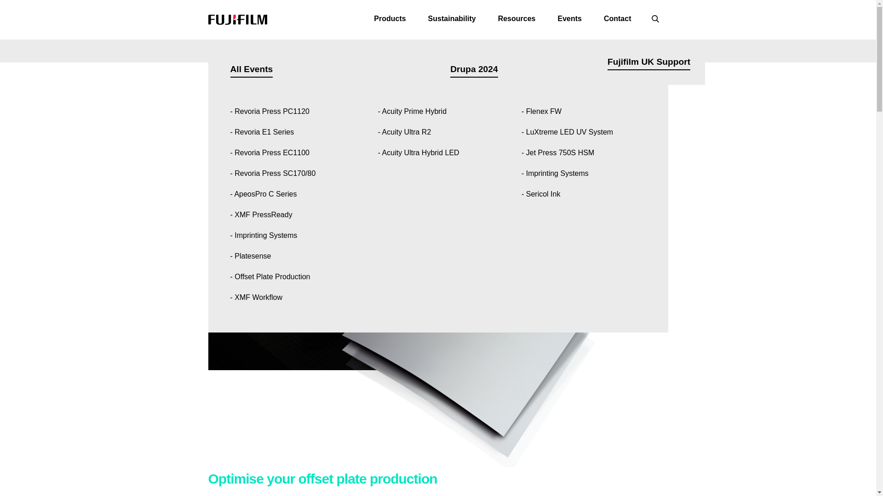 Image resolution: width=883 pixels, height=496 pixels. I want to click on - Jet Press 750S HSM, so click(584, 152).